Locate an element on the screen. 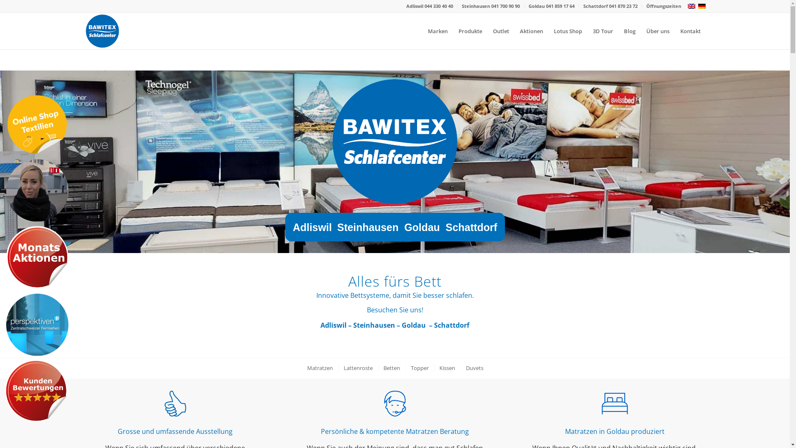 This screenshot has width=796, height=448. Aktionen is located at coordinates (531, 31).